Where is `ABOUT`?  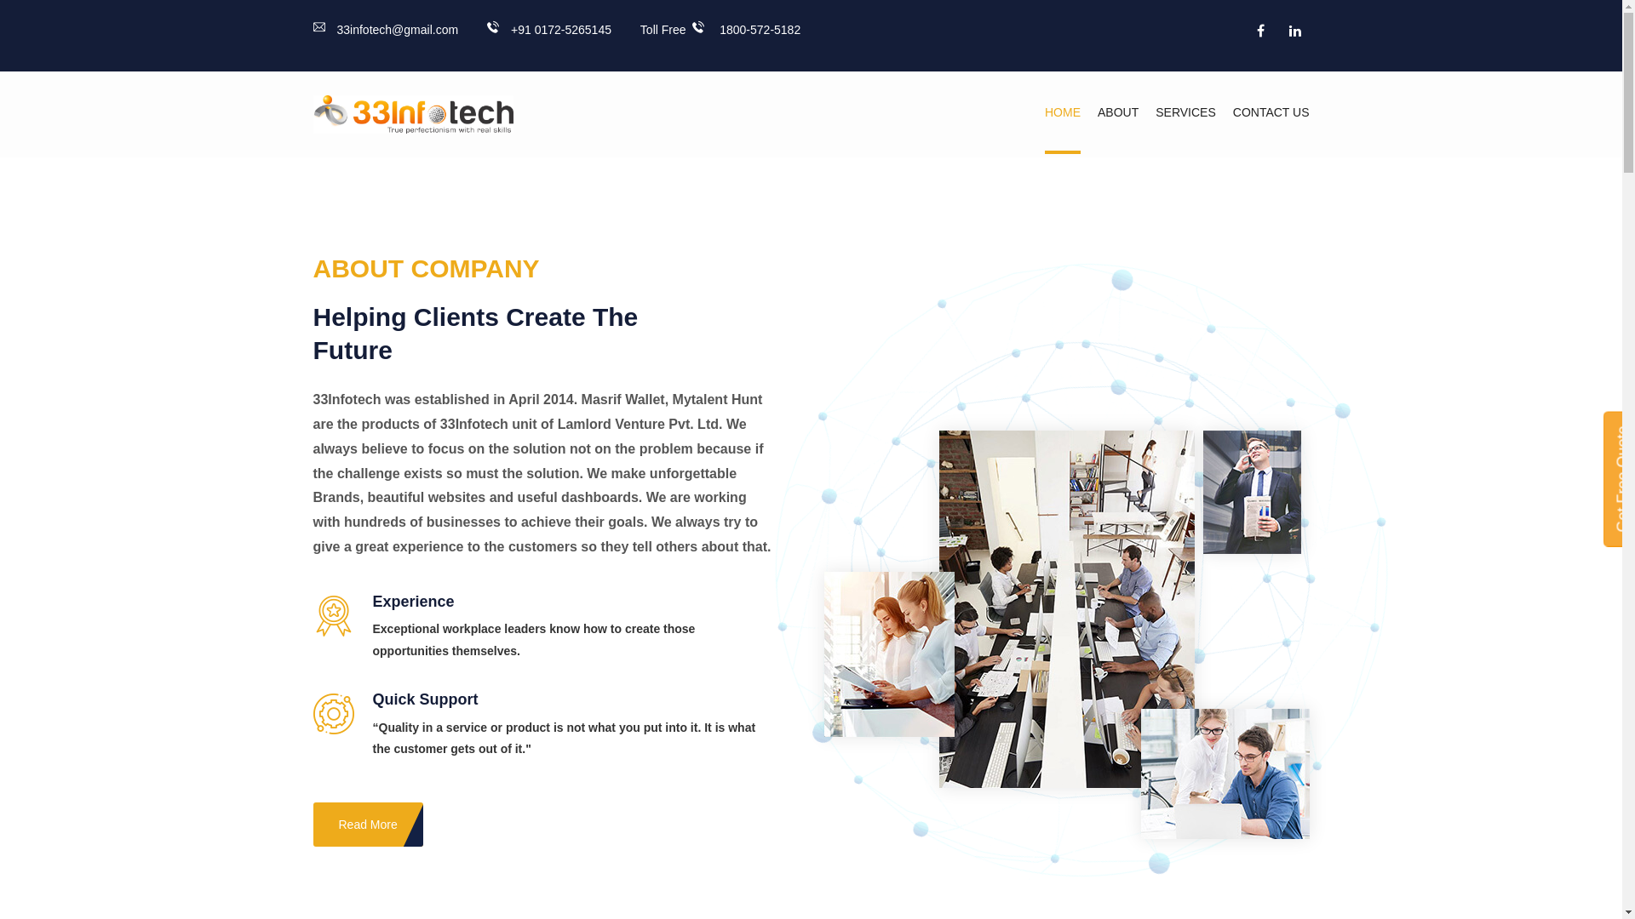 ABOUT is located at coordinates (1118, 112).